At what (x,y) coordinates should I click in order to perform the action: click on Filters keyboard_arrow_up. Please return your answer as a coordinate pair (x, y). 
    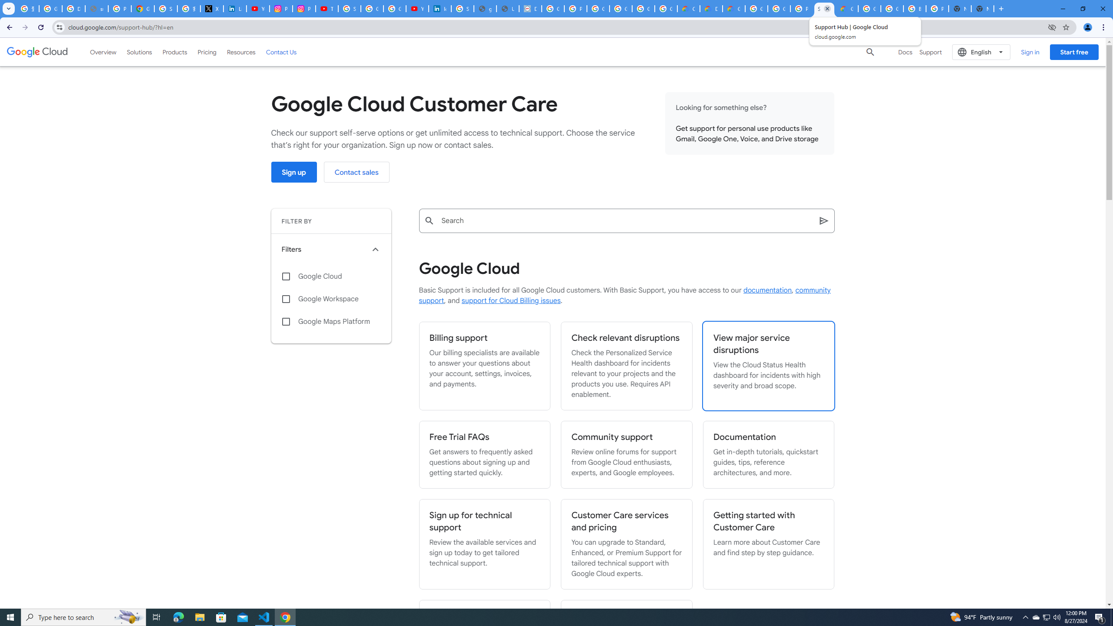
    Looking at the image, I should click on (331, 250).